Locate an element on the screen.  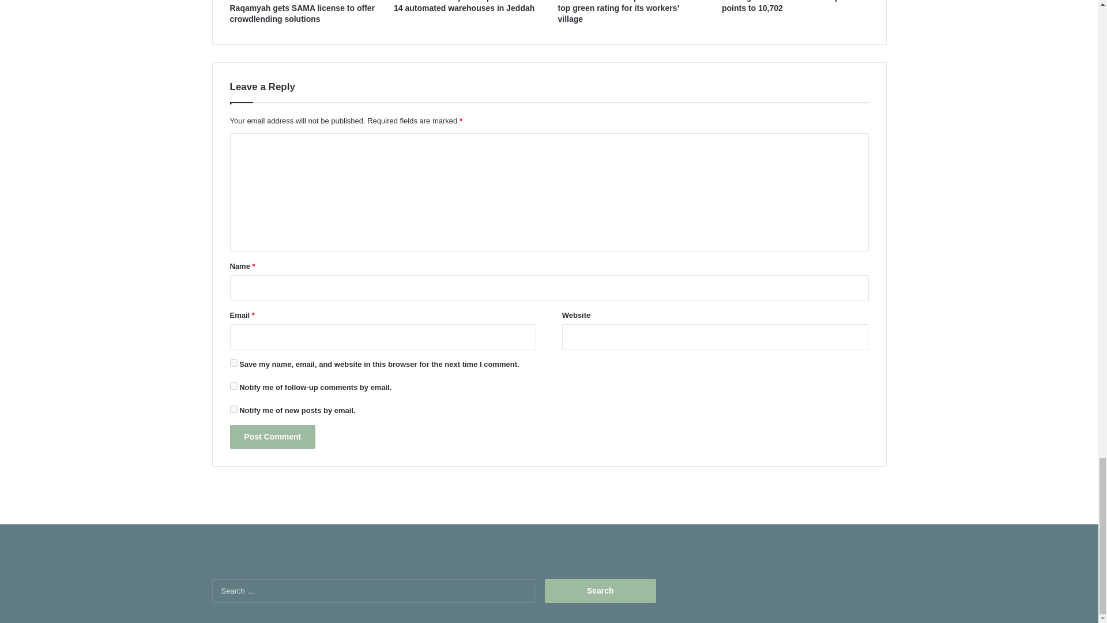
subscribe is located at coordinates (233, 386).